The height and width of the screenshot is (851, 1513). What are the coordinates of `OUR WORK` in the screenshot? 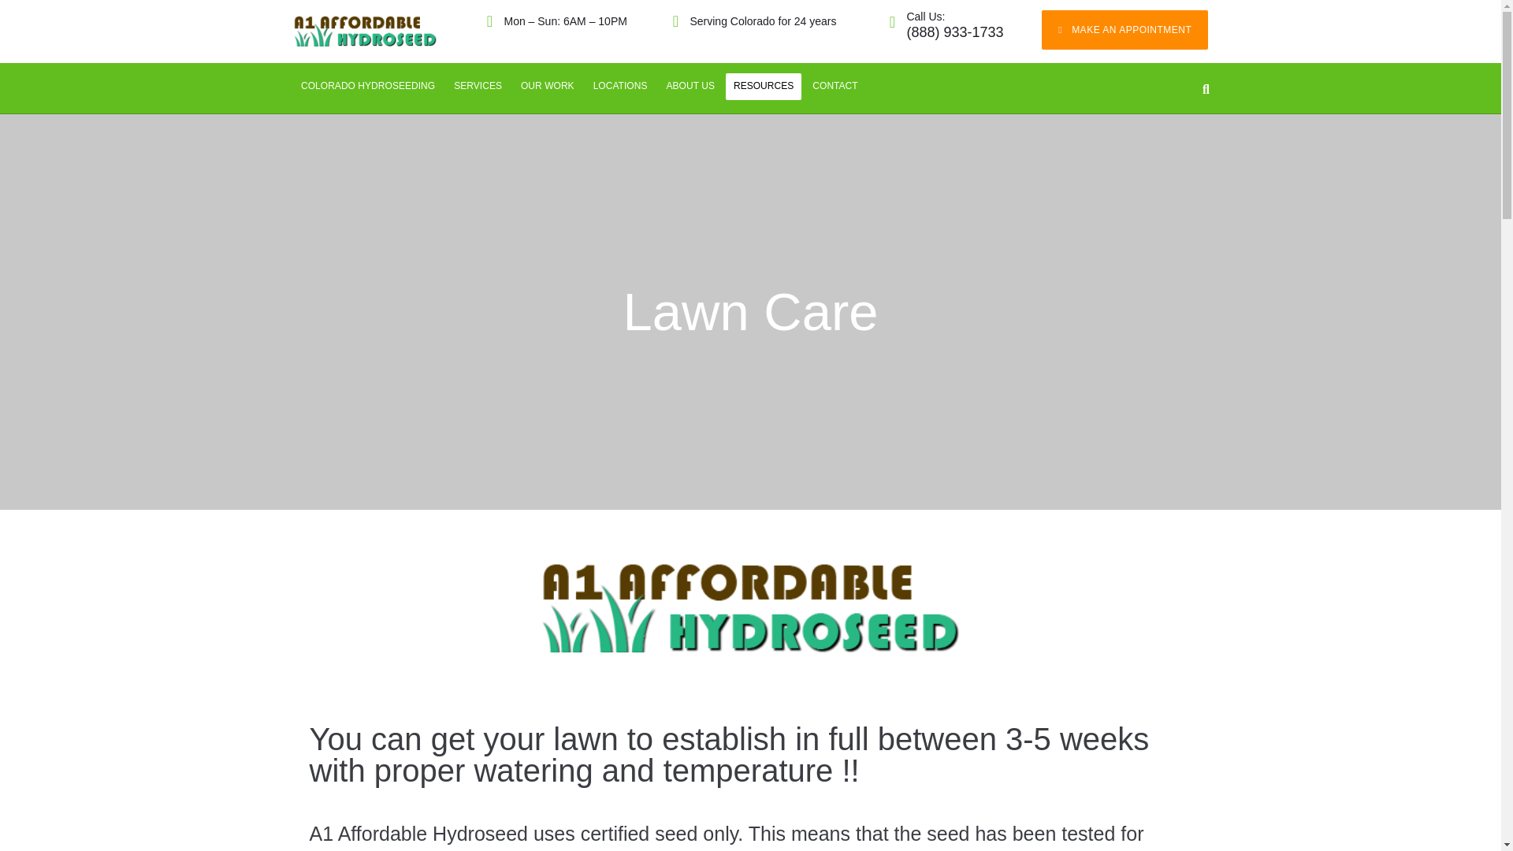 It's located at (547, 87).